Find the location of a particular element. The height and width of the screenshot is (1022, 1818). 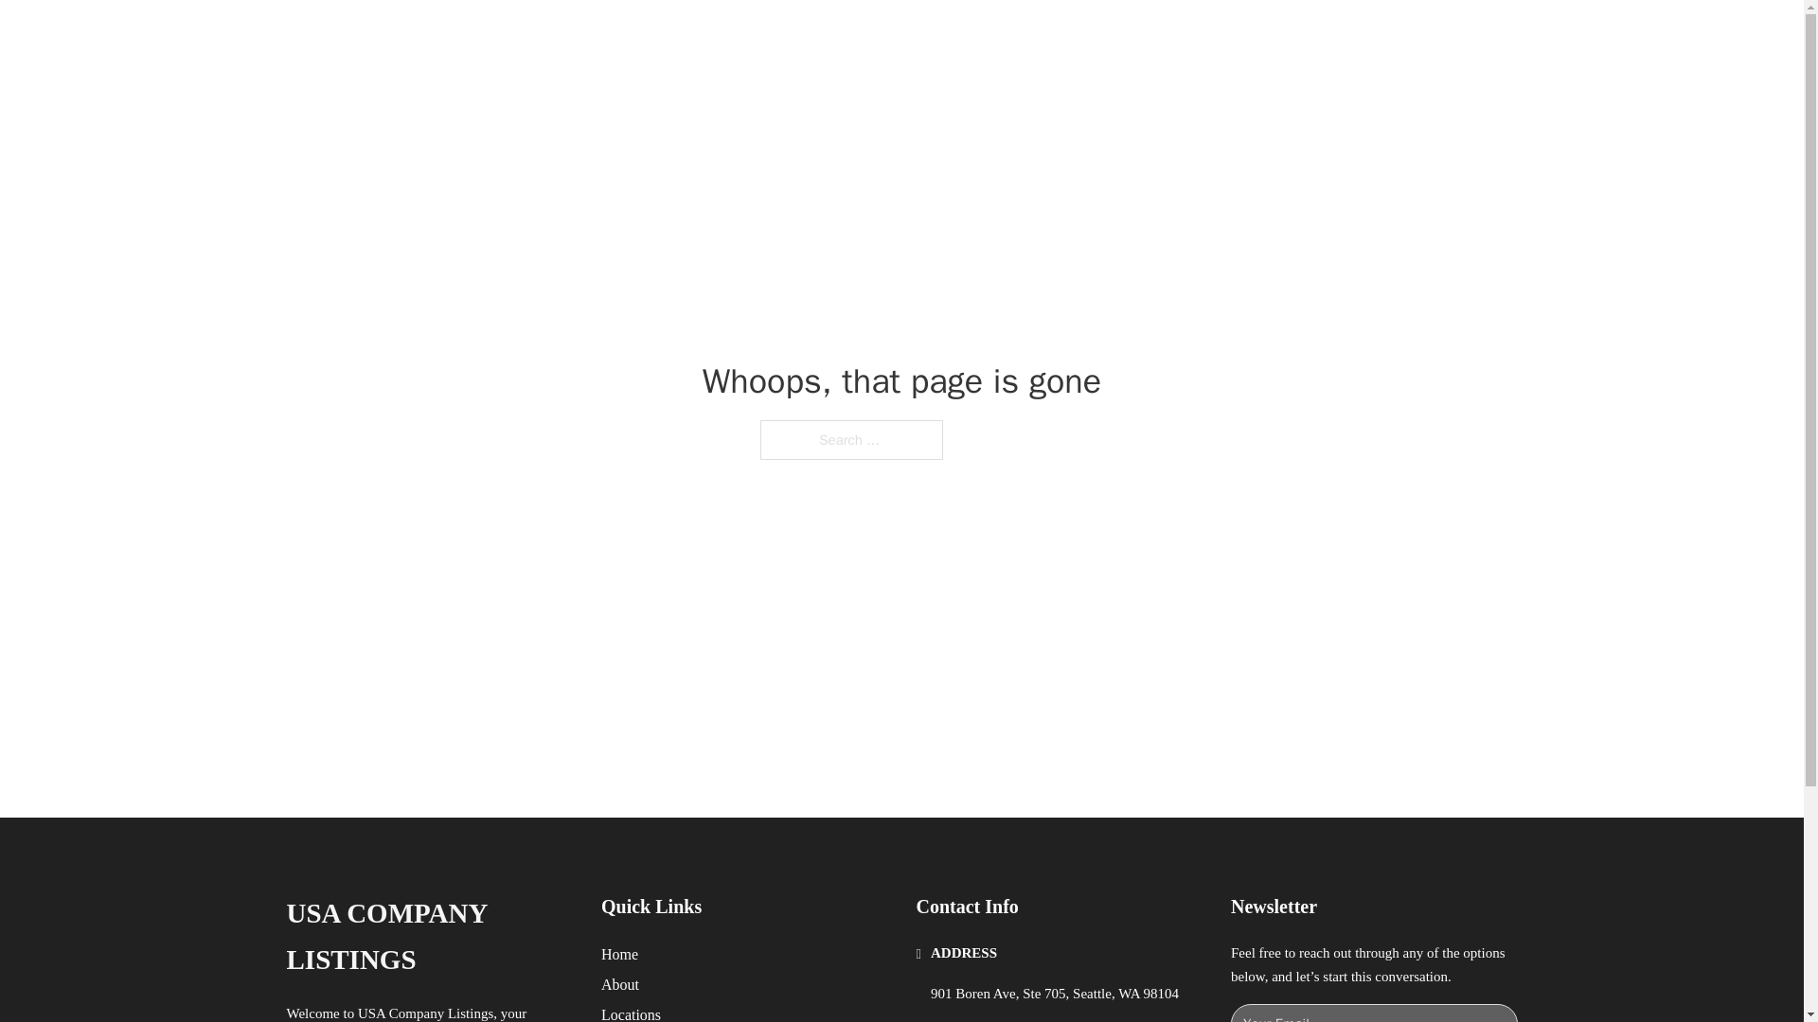

LOCATIONS is located at coordinates (1237, 36).